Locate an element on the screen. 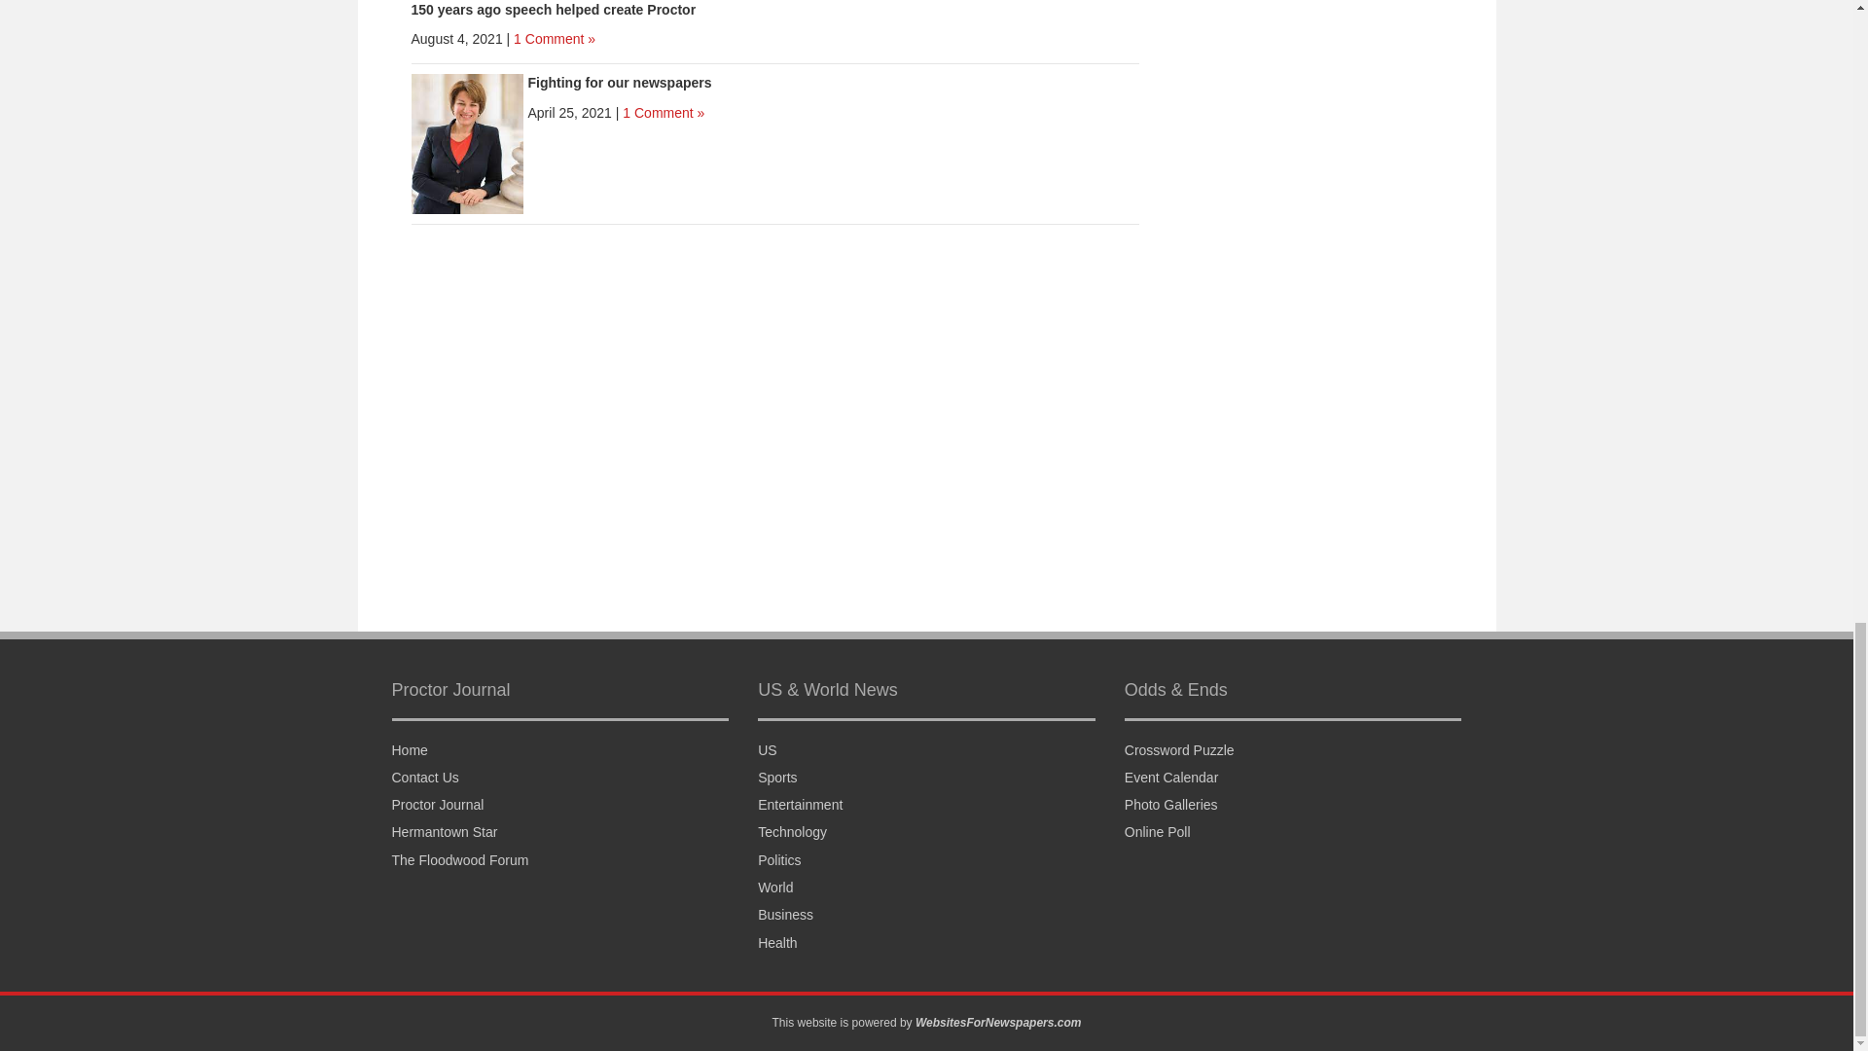 This screenshot has width=1868, height=1051. Fighting for our newspapers is located at coordinates (467, 143).